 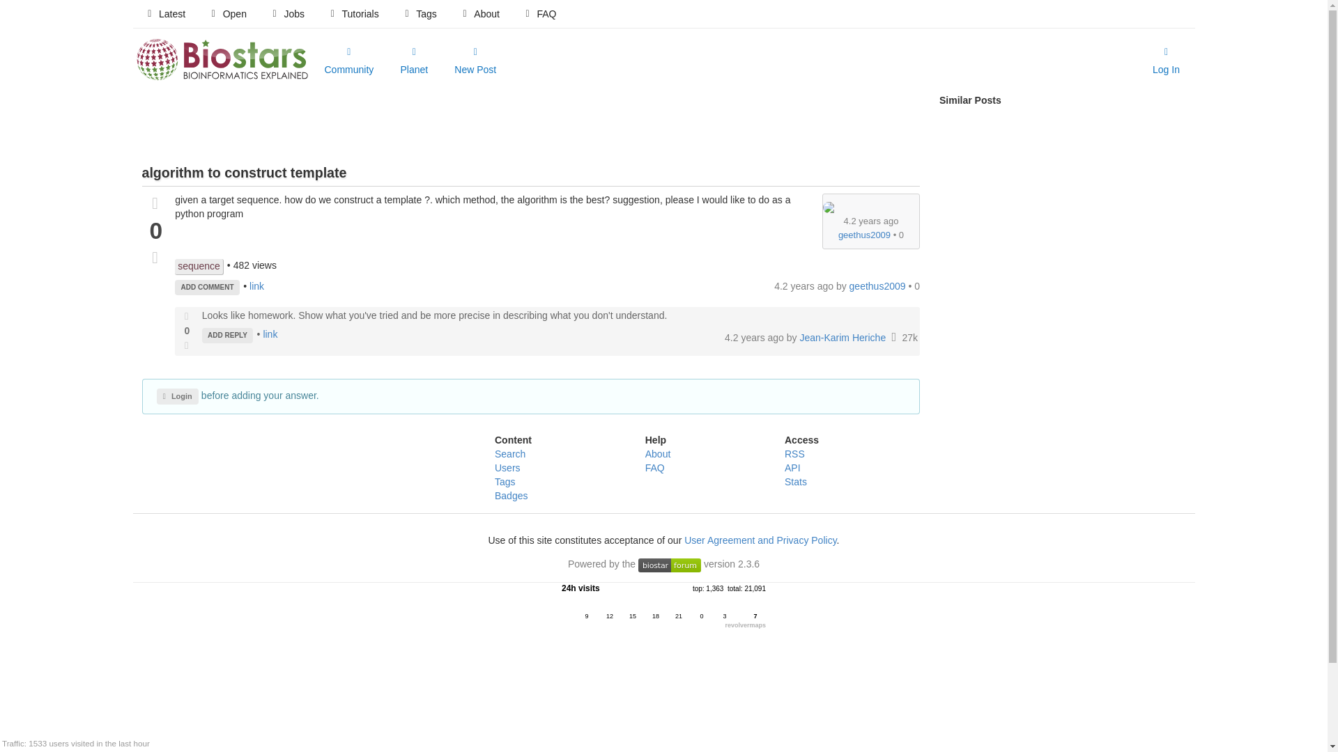 What do you see at coordinates (414, 61) in the screenshot?
I see `Planet` at bounding box center [414, 61].